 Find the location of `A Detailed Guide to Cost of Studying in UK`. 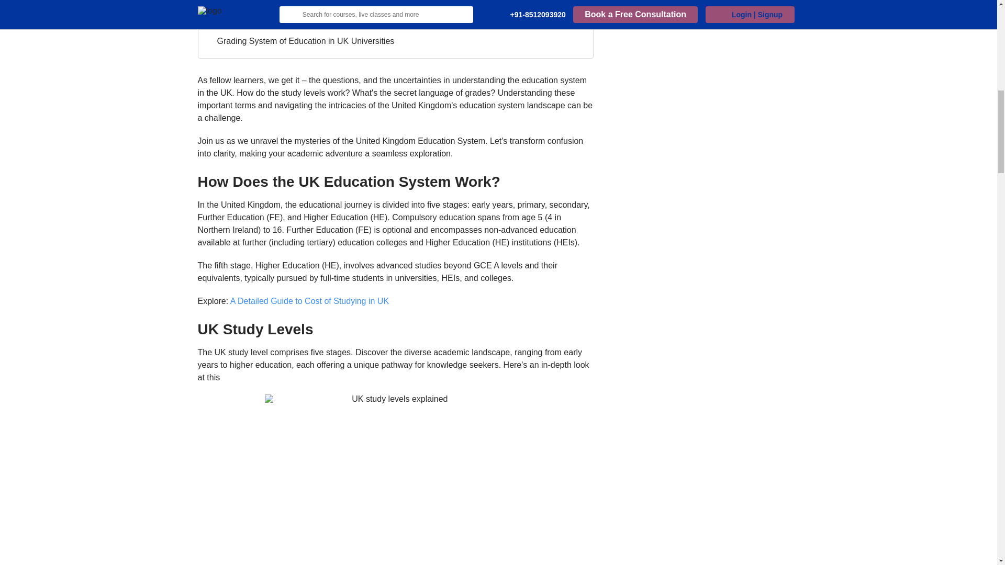

A Detailed Guide to Cost of Studying in UK is located at coordinates (309, 301).